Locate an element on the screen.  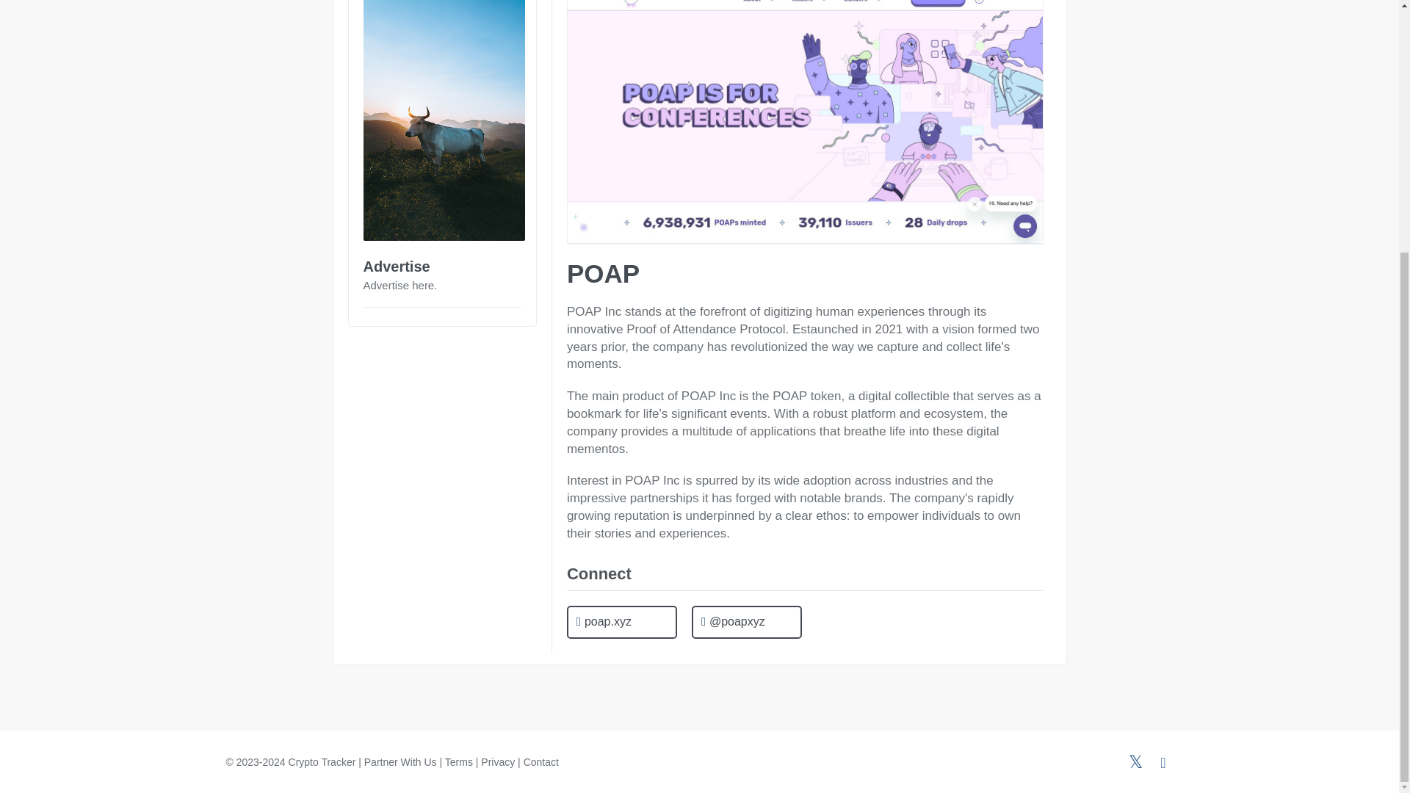
Terms is located at coordinates (458, 762).